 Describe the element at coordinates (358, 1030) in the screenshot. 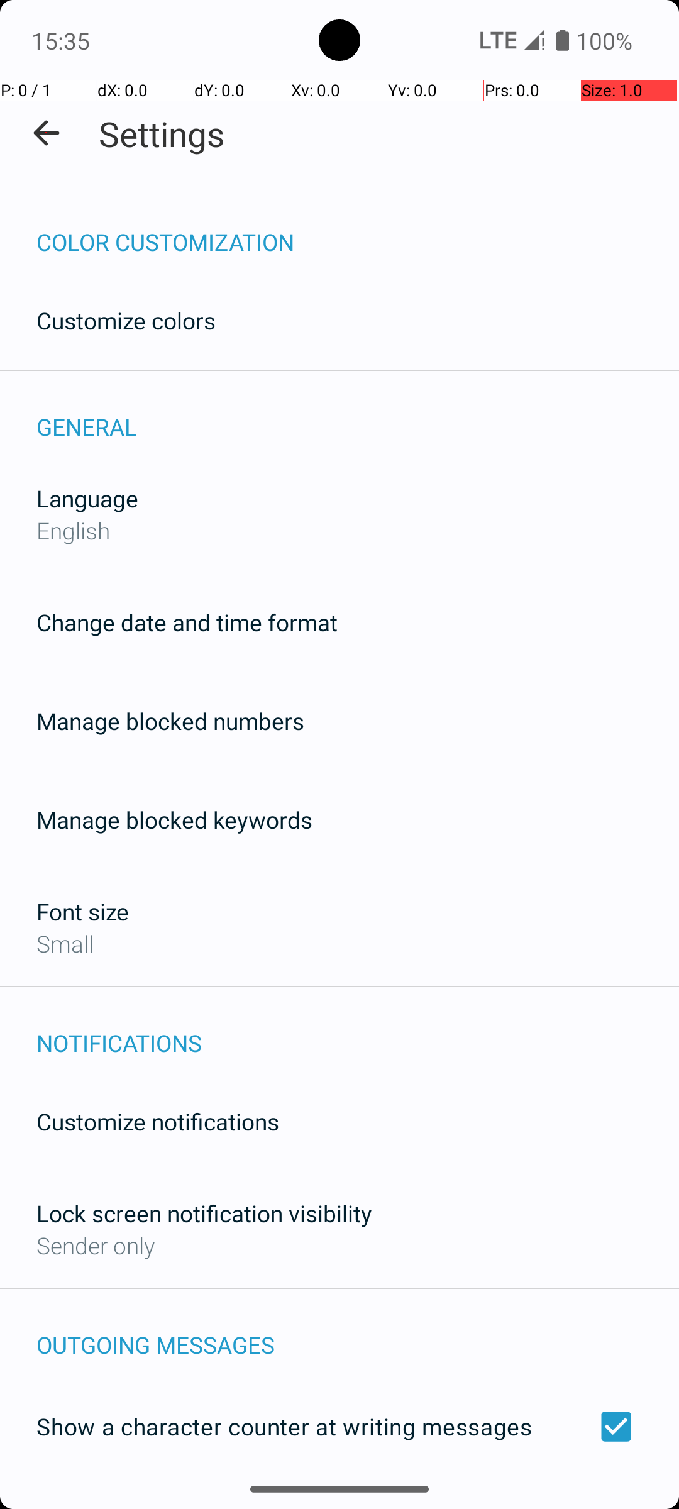

I see `NOTIFICATIONS` at that location.